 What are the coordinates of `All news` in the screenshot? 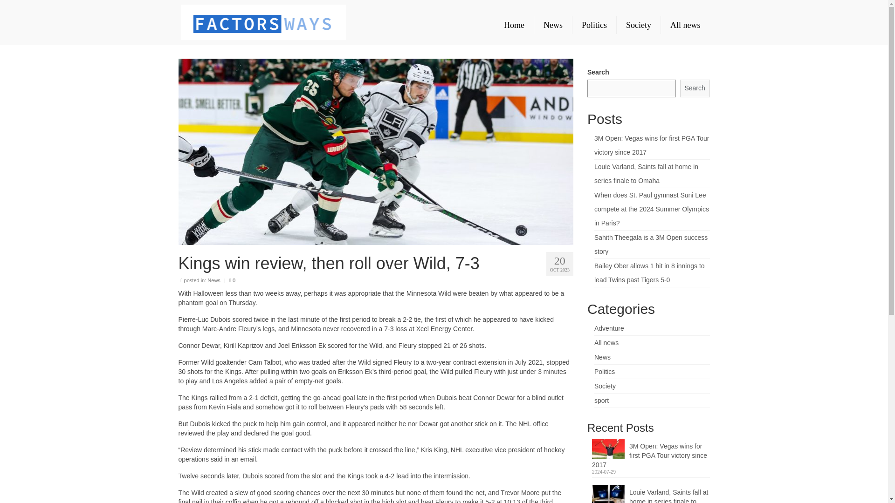 It's located at (606, 343).